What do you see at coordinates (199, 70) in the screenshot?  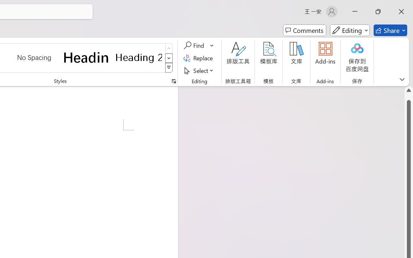 I see `Select` at bounding box center [199, 70].